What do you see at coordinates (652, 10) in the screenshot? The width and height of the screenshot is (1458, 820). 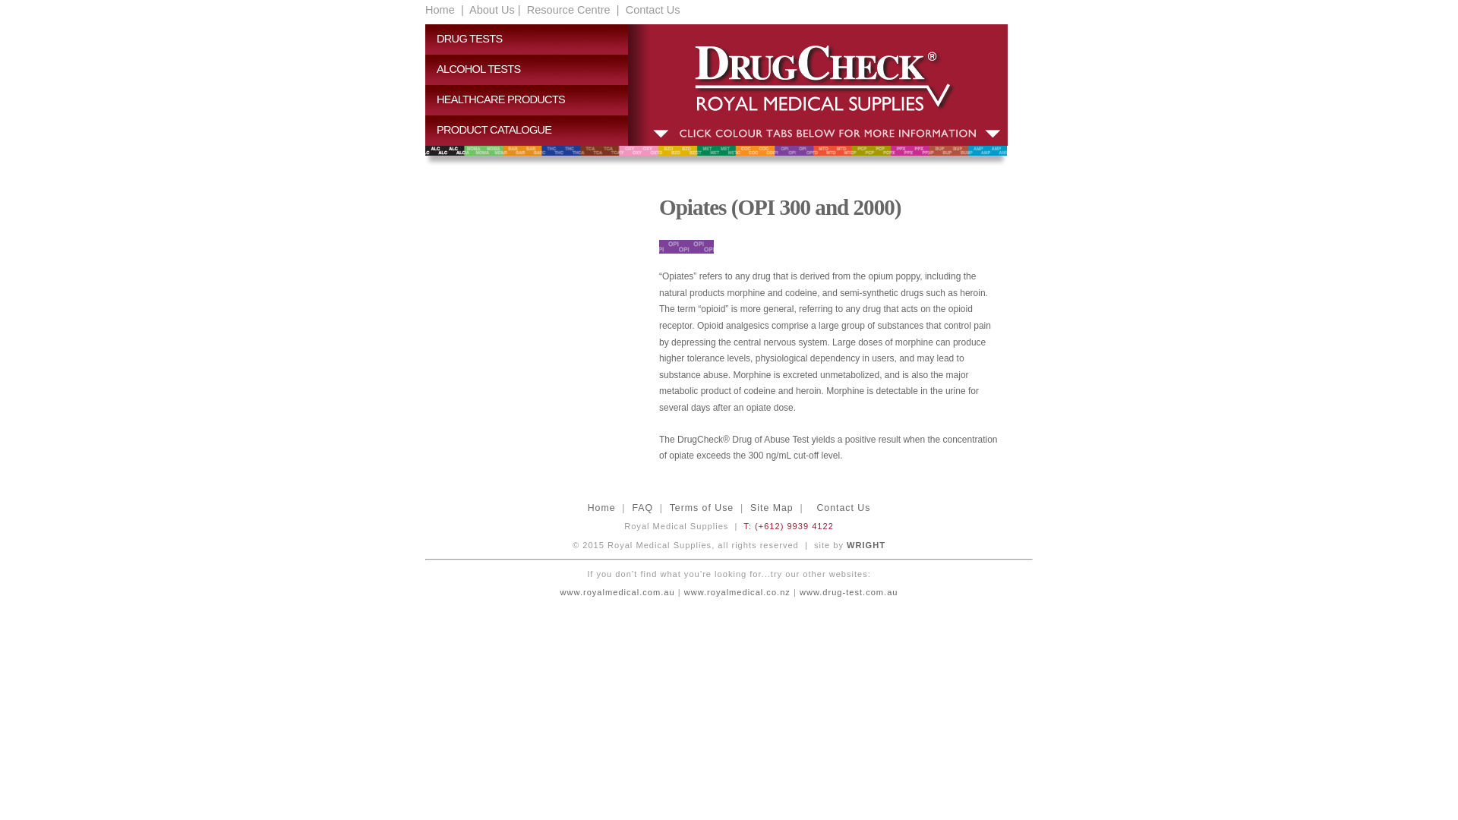 I see ` Contact Us` at bounding box center [652, 10].